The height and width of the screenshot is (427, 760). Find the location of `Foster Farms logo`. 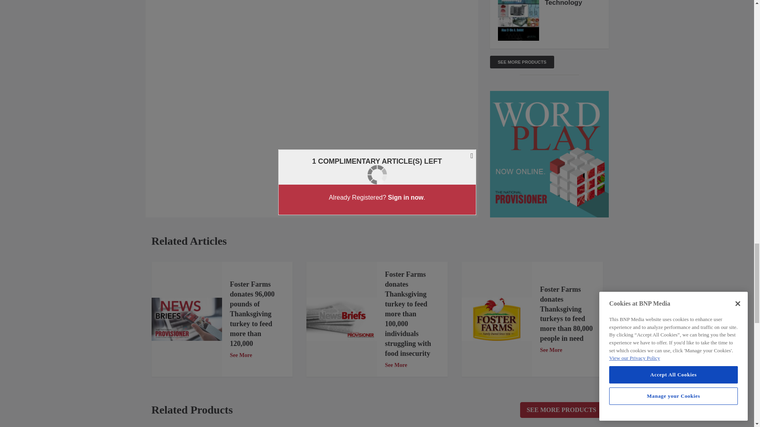

Foster Farms logo is located at coordinates (496, 319).